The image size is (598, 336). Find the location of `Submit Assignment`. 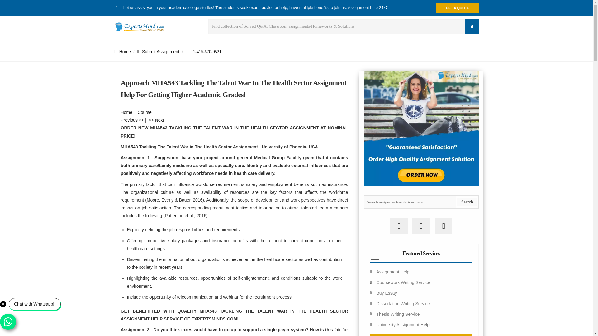

Submit Assignment is located at coordinates (158, 51).